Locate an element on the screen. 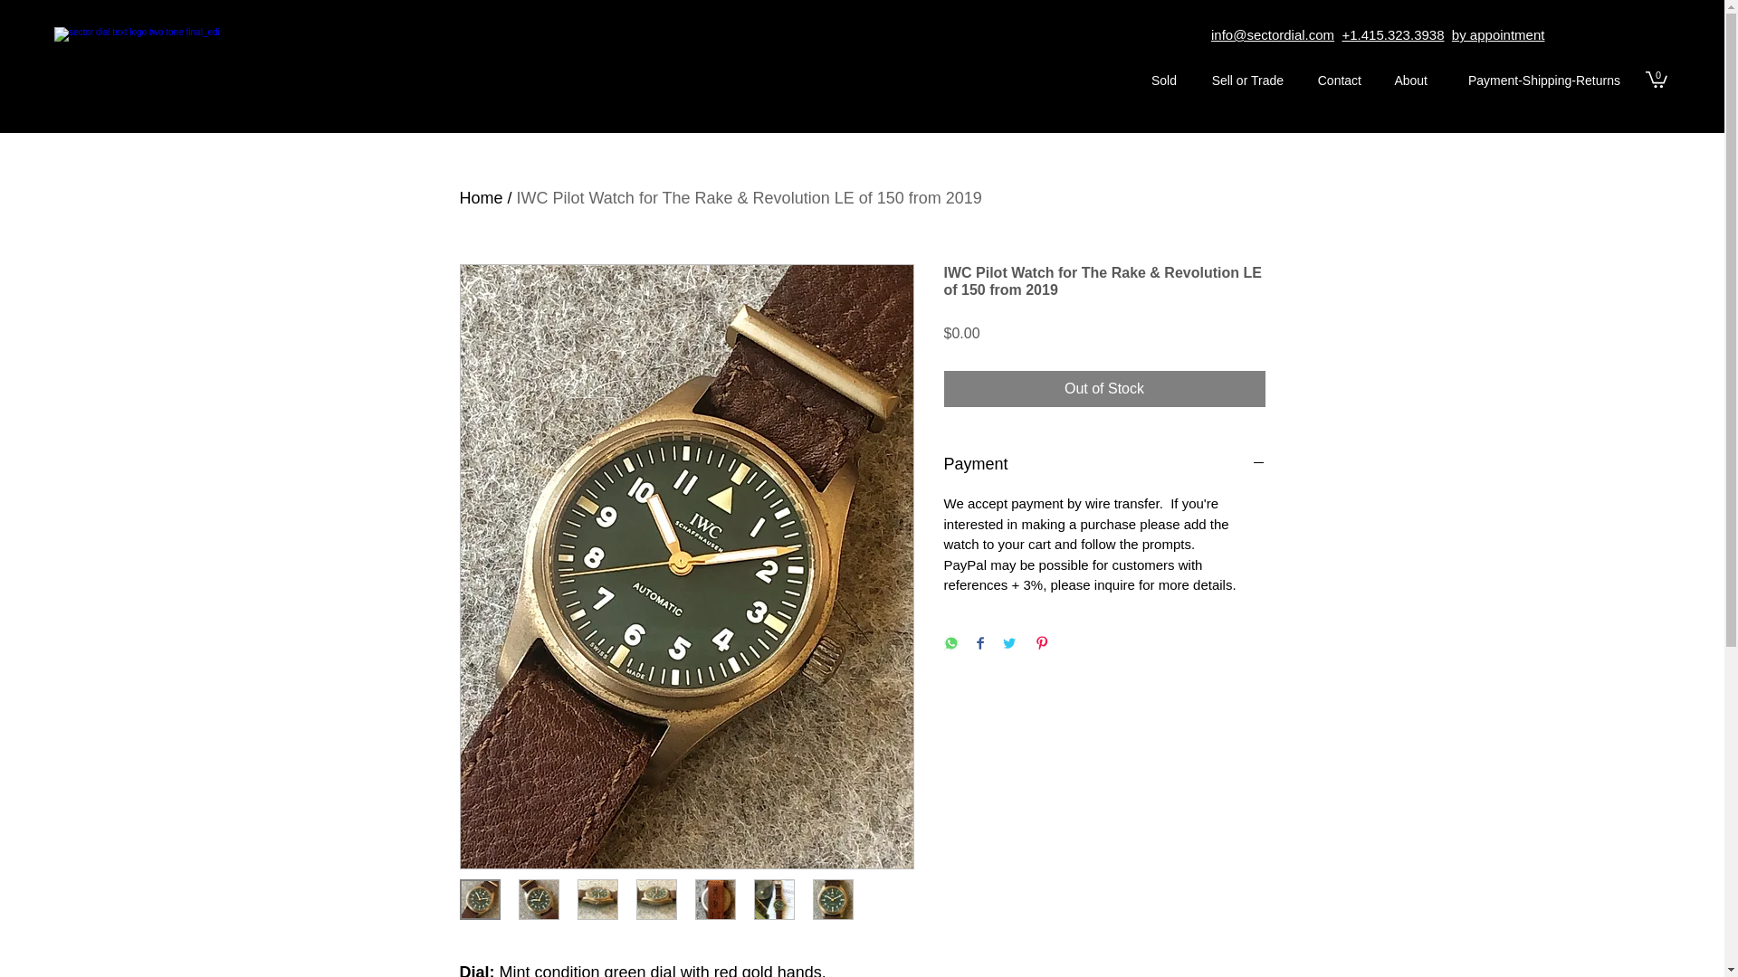 This screenshot has width=1738, height=977. Home is located at coordinates (482, 197).